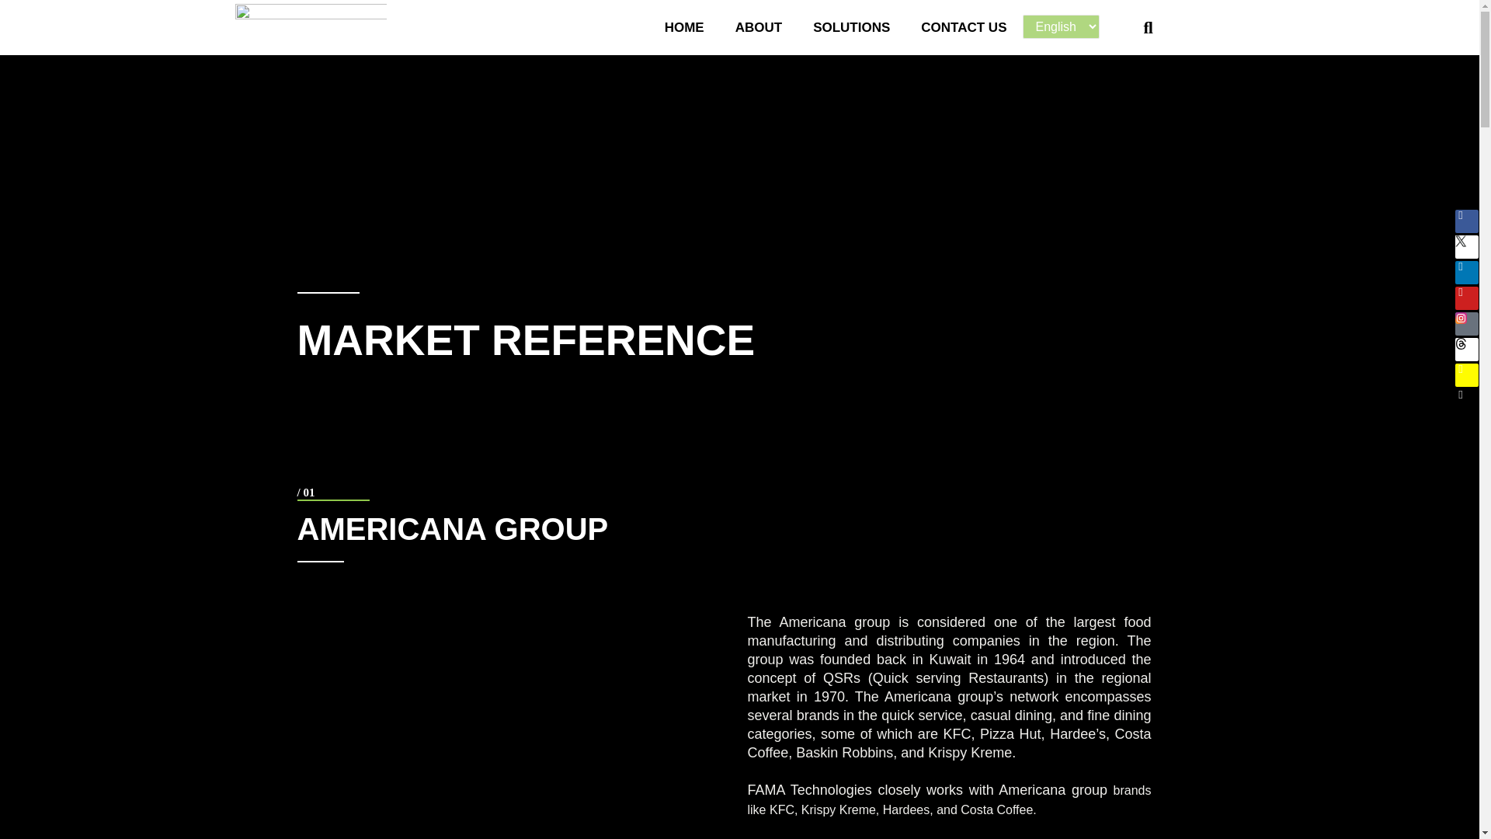  Describe the element at coordinates (684, 26) in the screenshot. I see `HOME` at that location.